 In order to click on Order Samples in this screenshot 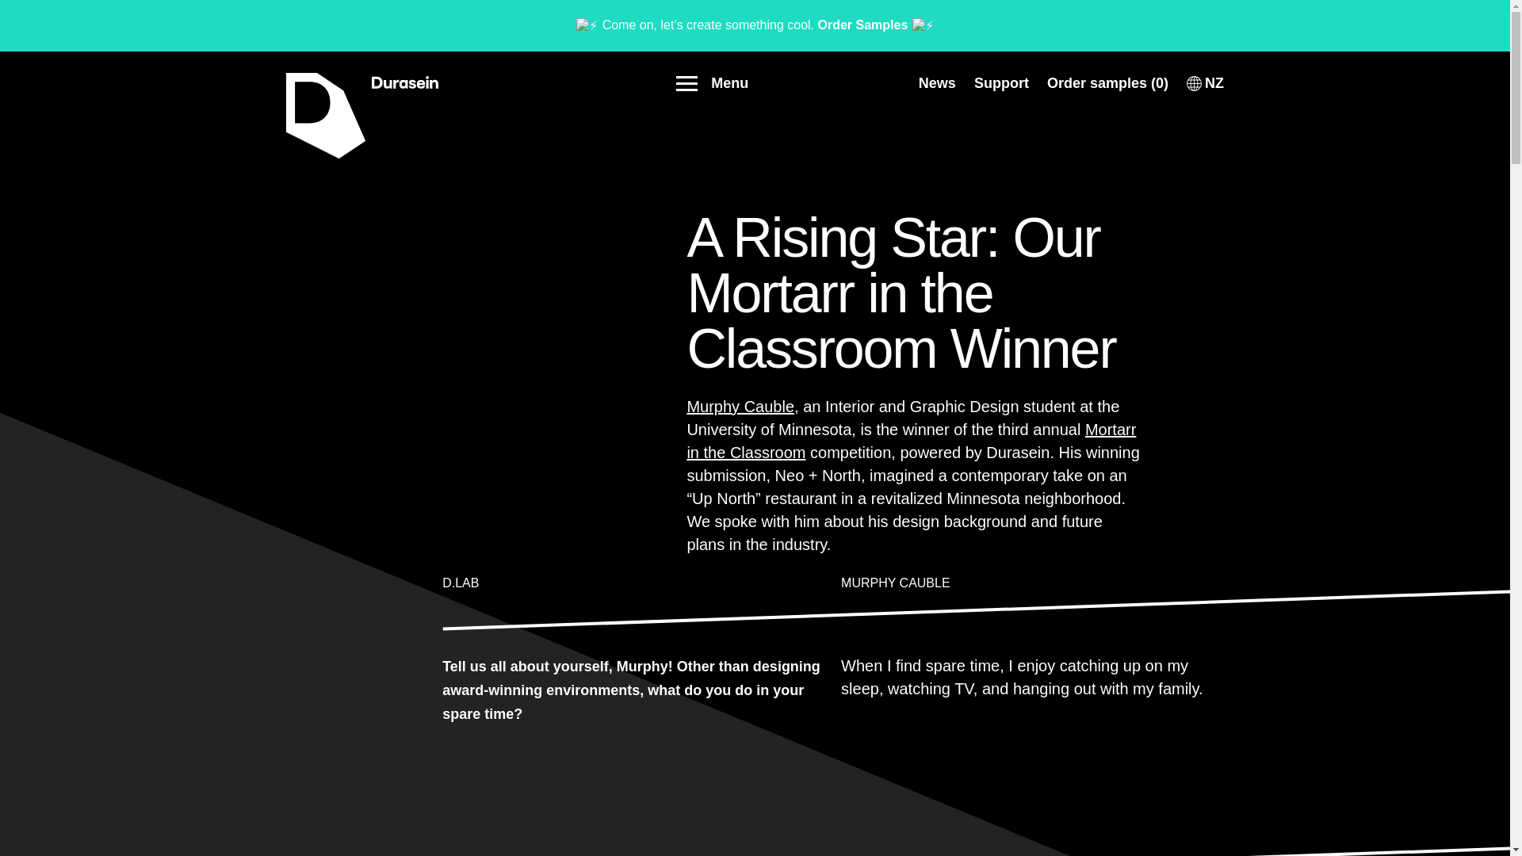, I will do `click(863, 25)`.